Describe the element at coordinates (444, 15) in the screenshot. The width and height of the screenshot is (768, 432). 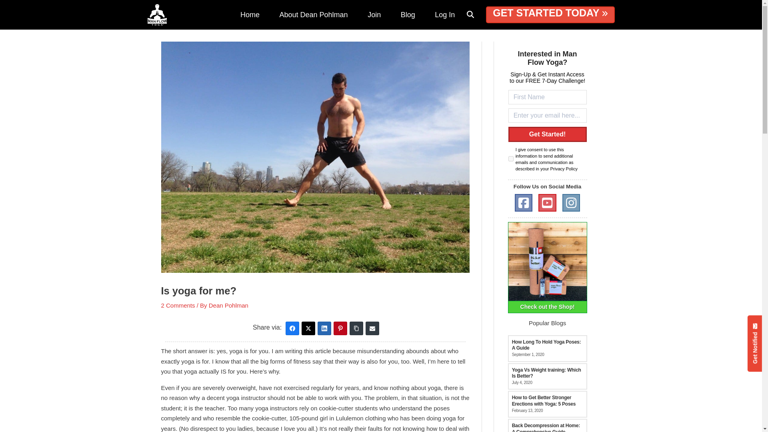
I see `Log In` at that location.